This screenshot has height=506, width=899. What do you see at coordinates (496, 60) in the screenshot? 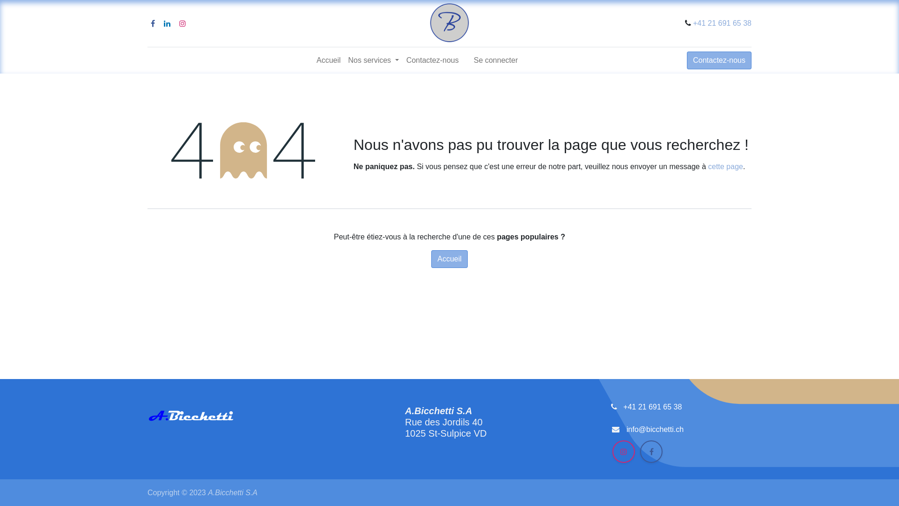
I see `Se connecter` at bounding box center [496, 60].